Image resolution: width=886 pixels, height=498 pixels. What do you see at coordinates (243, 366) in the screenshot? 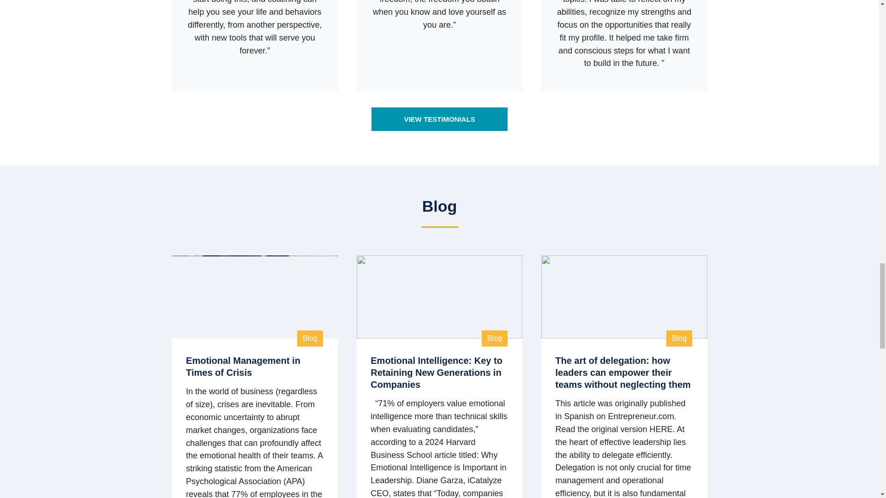
I see `Emotional Management in Times of Crisis` at bounding box center [243, 366].